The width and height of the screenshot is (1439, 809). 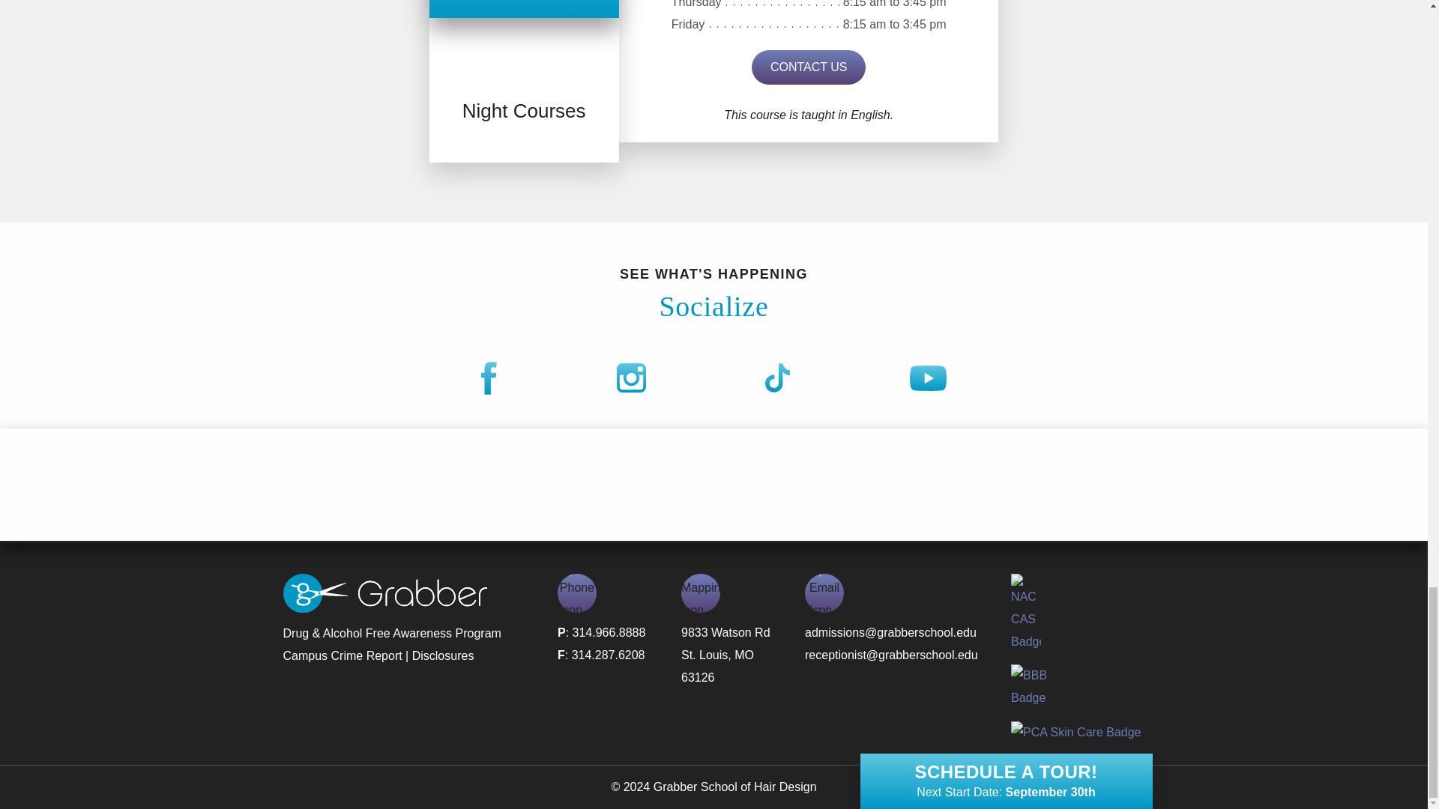 I want to click on Contact Us, so click(x=808, y=67).